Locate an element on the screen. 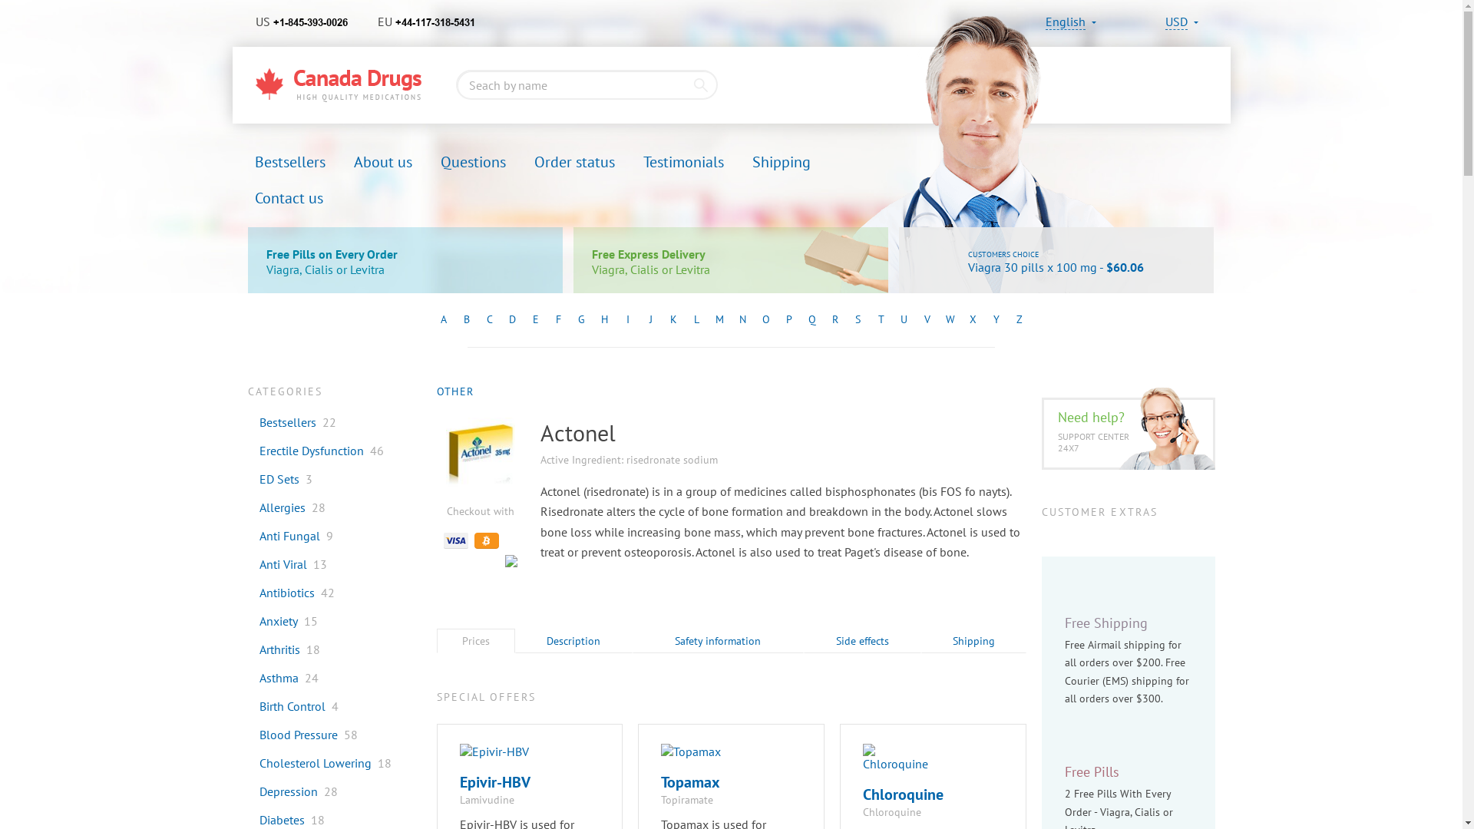  W is located at coordinates (950, 320).